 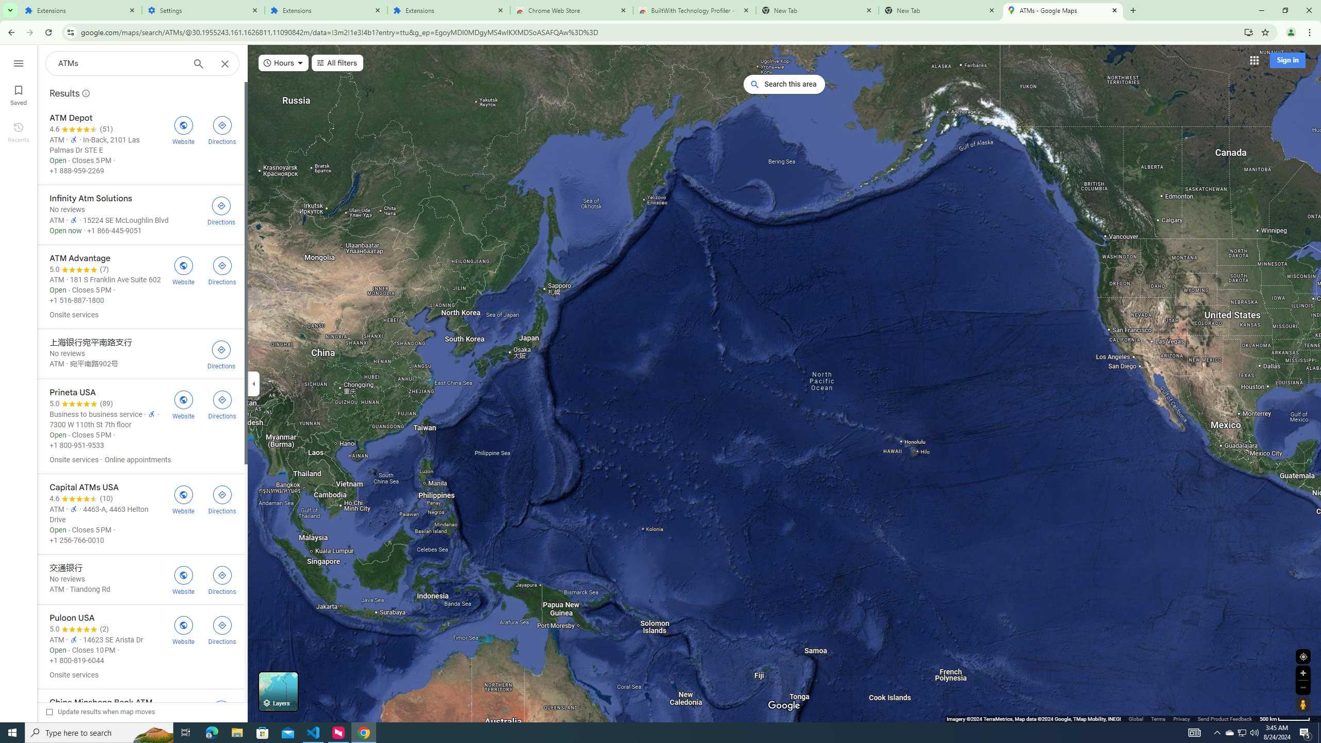 I want to click on Zoom in, so click(x=1303, y=673).